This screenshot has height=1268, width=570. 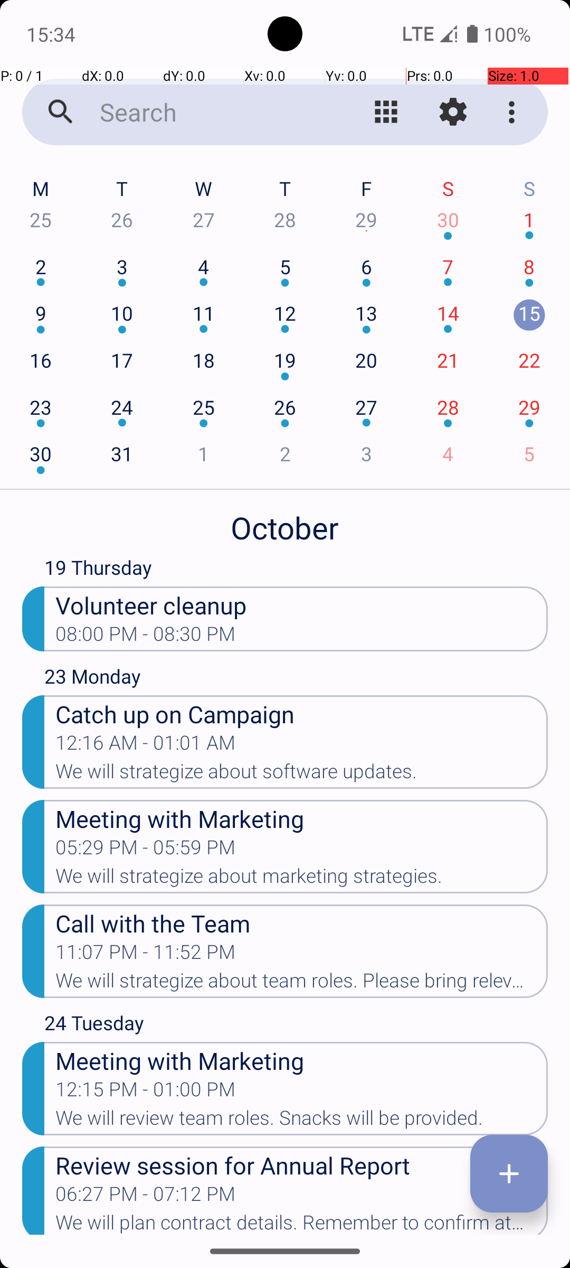 What do you see at coordinates (146, 851) in the screenshot?
I see `05:29 PM - 05:59 PM` at bounding box center [146, 851].